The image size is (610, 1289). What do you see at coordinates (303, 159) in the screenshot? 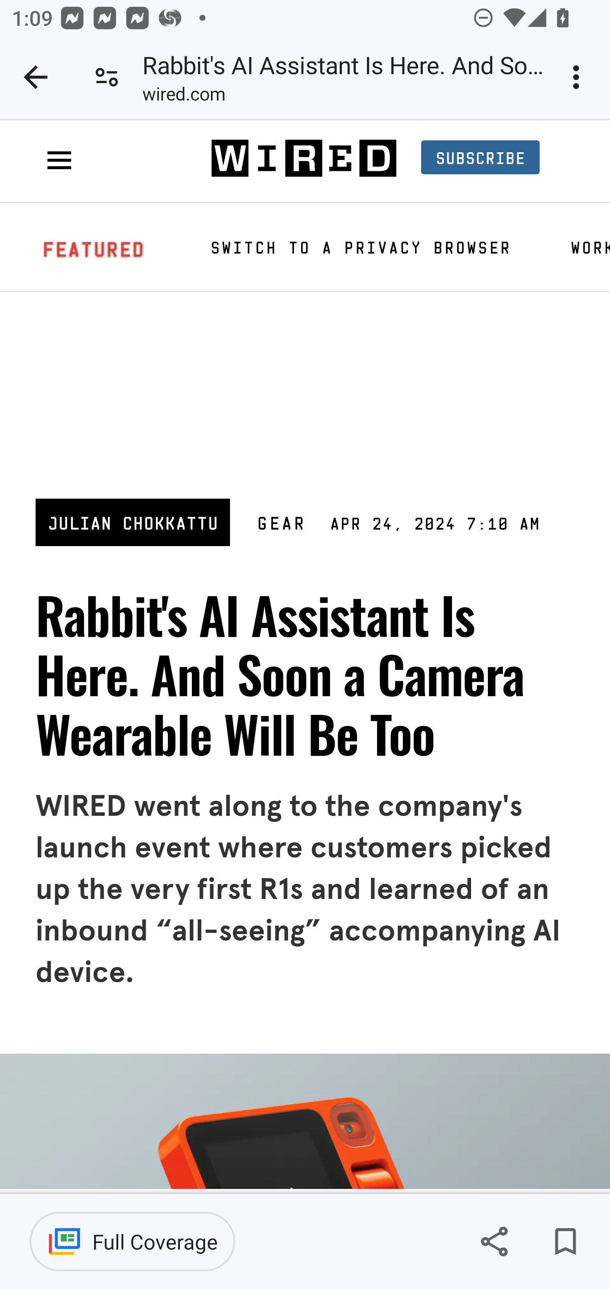
I see `WIRED` at bounding box center [303, 159].